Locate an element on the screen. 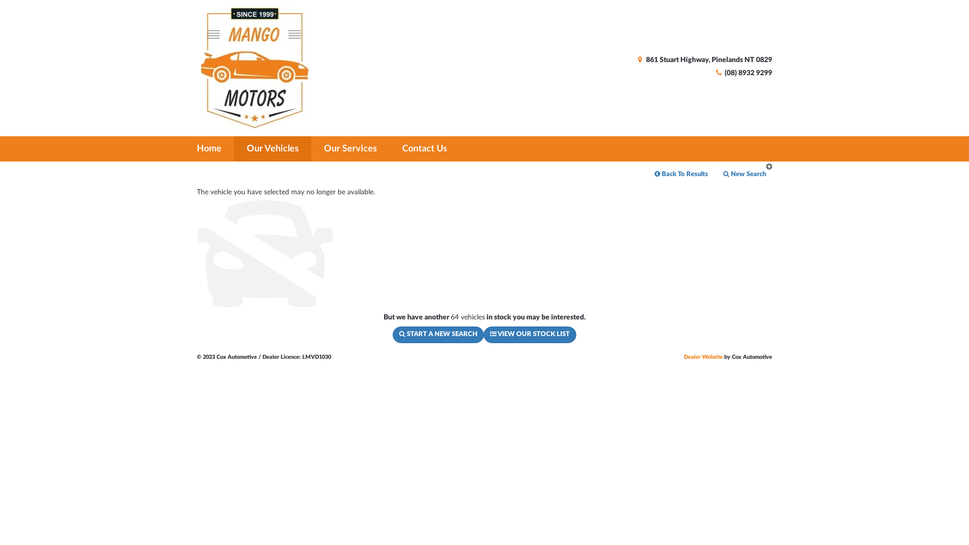  Back To Results is located at coordinates (681, 175).